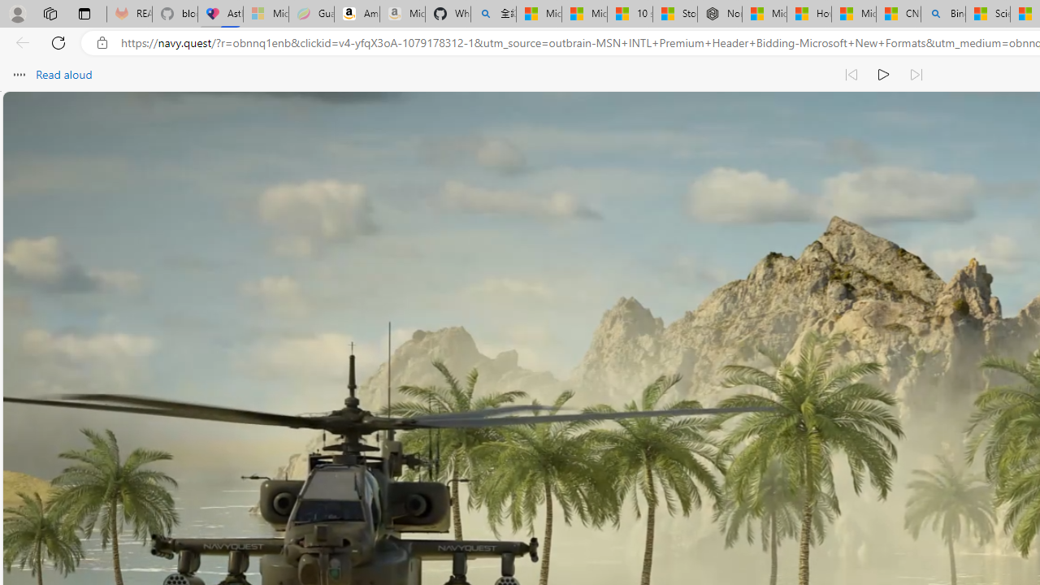 The width and height of the screenshot is (1040, 585). What do you see at coordinates (809, 15) in the screenshot?
I see `How I Got Rid of Microsoft Edge's Unnecessary Features` at bounding box center [809, 15].